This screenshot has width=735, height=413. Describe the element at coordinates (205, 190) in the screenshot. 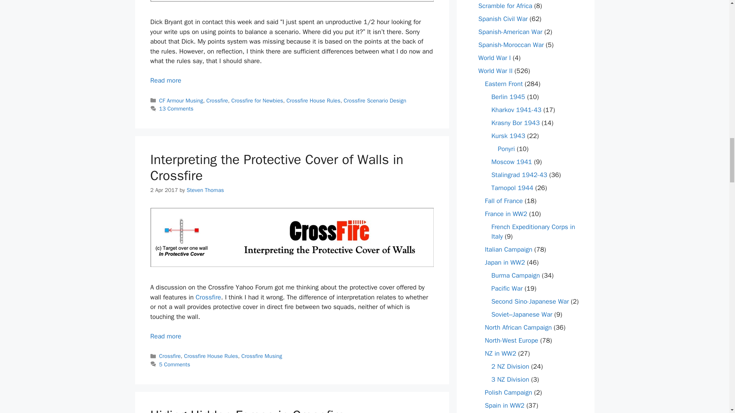

I see `View all posts by Steven Thomas` at that location.